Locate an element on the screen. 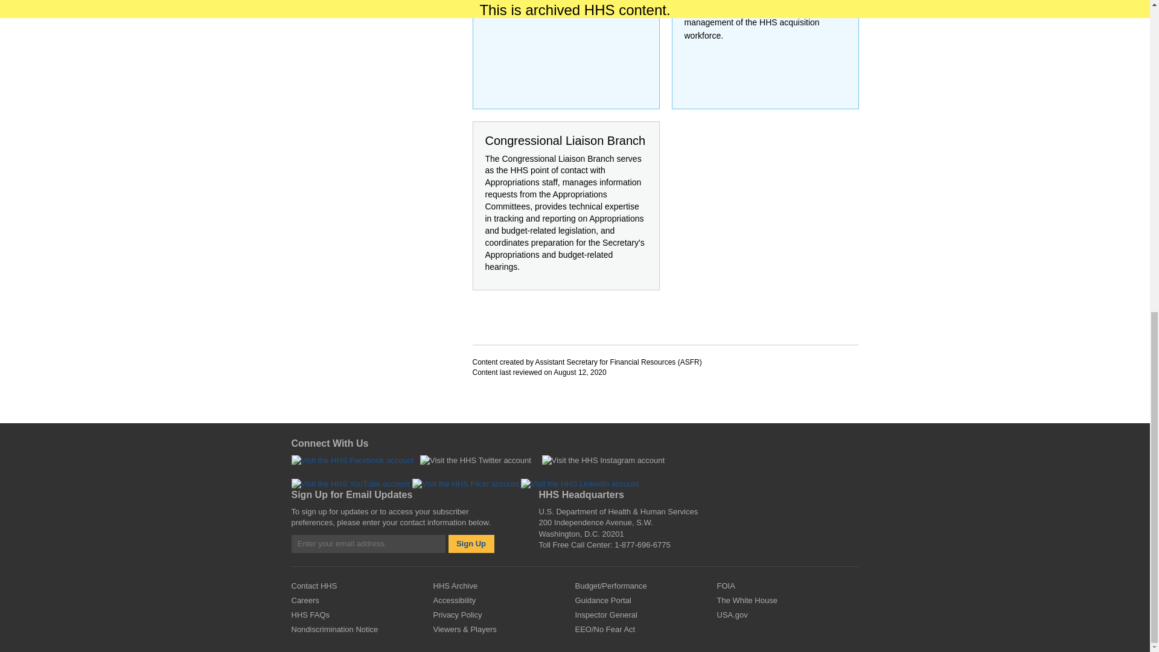  Visit the HHS LinkedIn account is located at coordinates (579, 483).